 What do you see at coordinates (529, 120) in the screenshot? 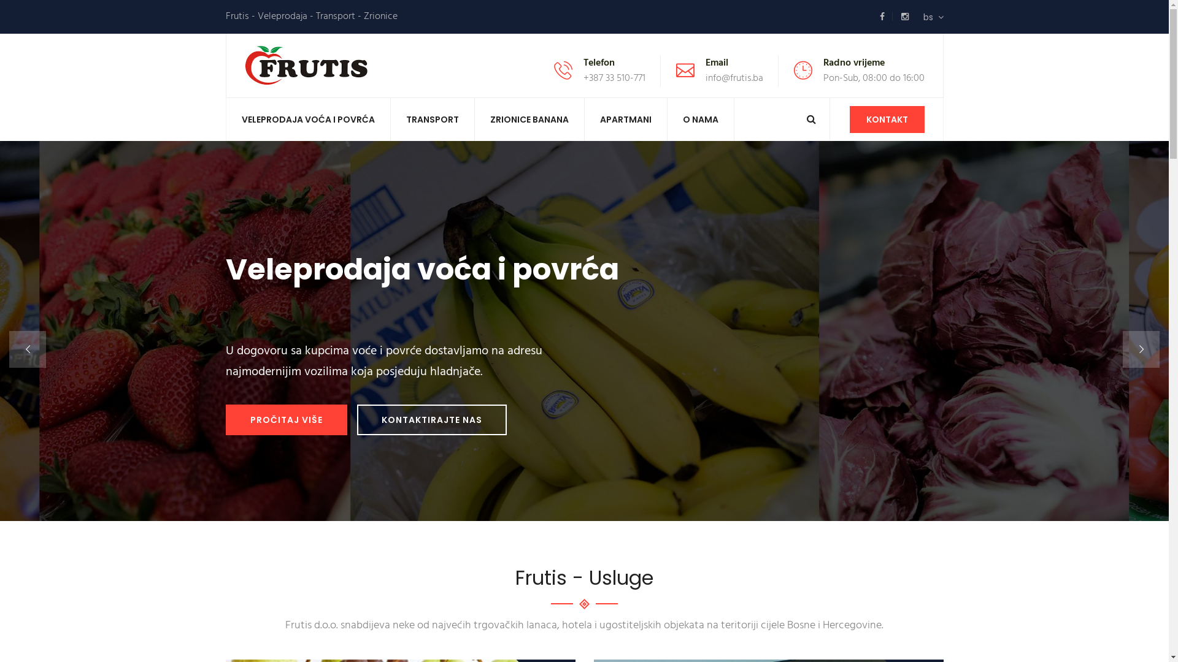
I see `ZRIONICE BANANA` at bounding box center [529, 120].